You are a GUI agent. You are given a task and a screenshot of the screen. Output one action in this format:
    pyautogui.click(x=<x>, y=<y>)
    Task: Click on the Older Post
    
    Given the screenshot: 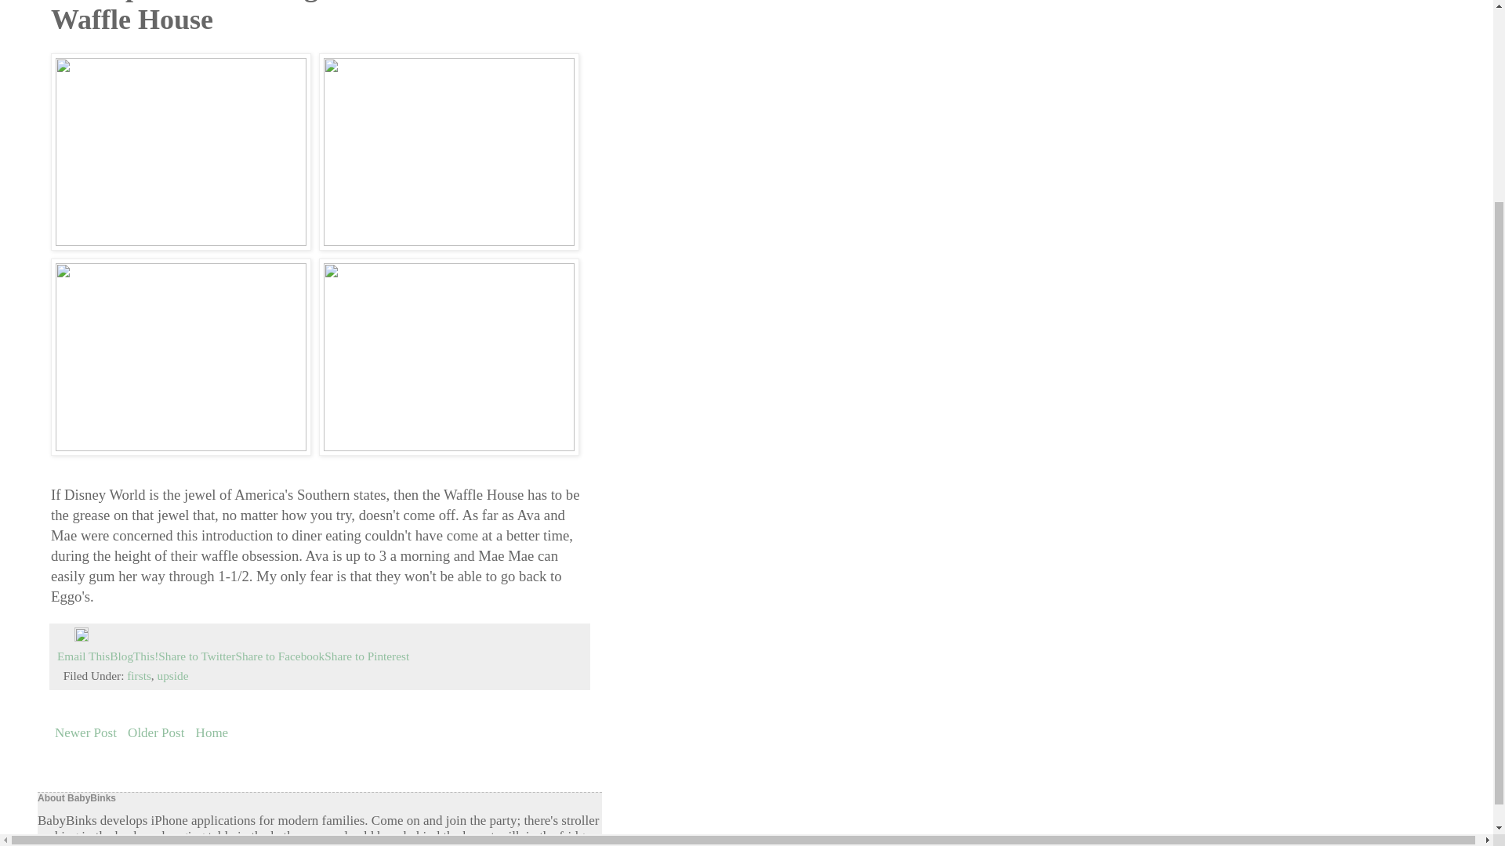 What is the action you would take?
    pyautogui.click(x=155, y=733)
    